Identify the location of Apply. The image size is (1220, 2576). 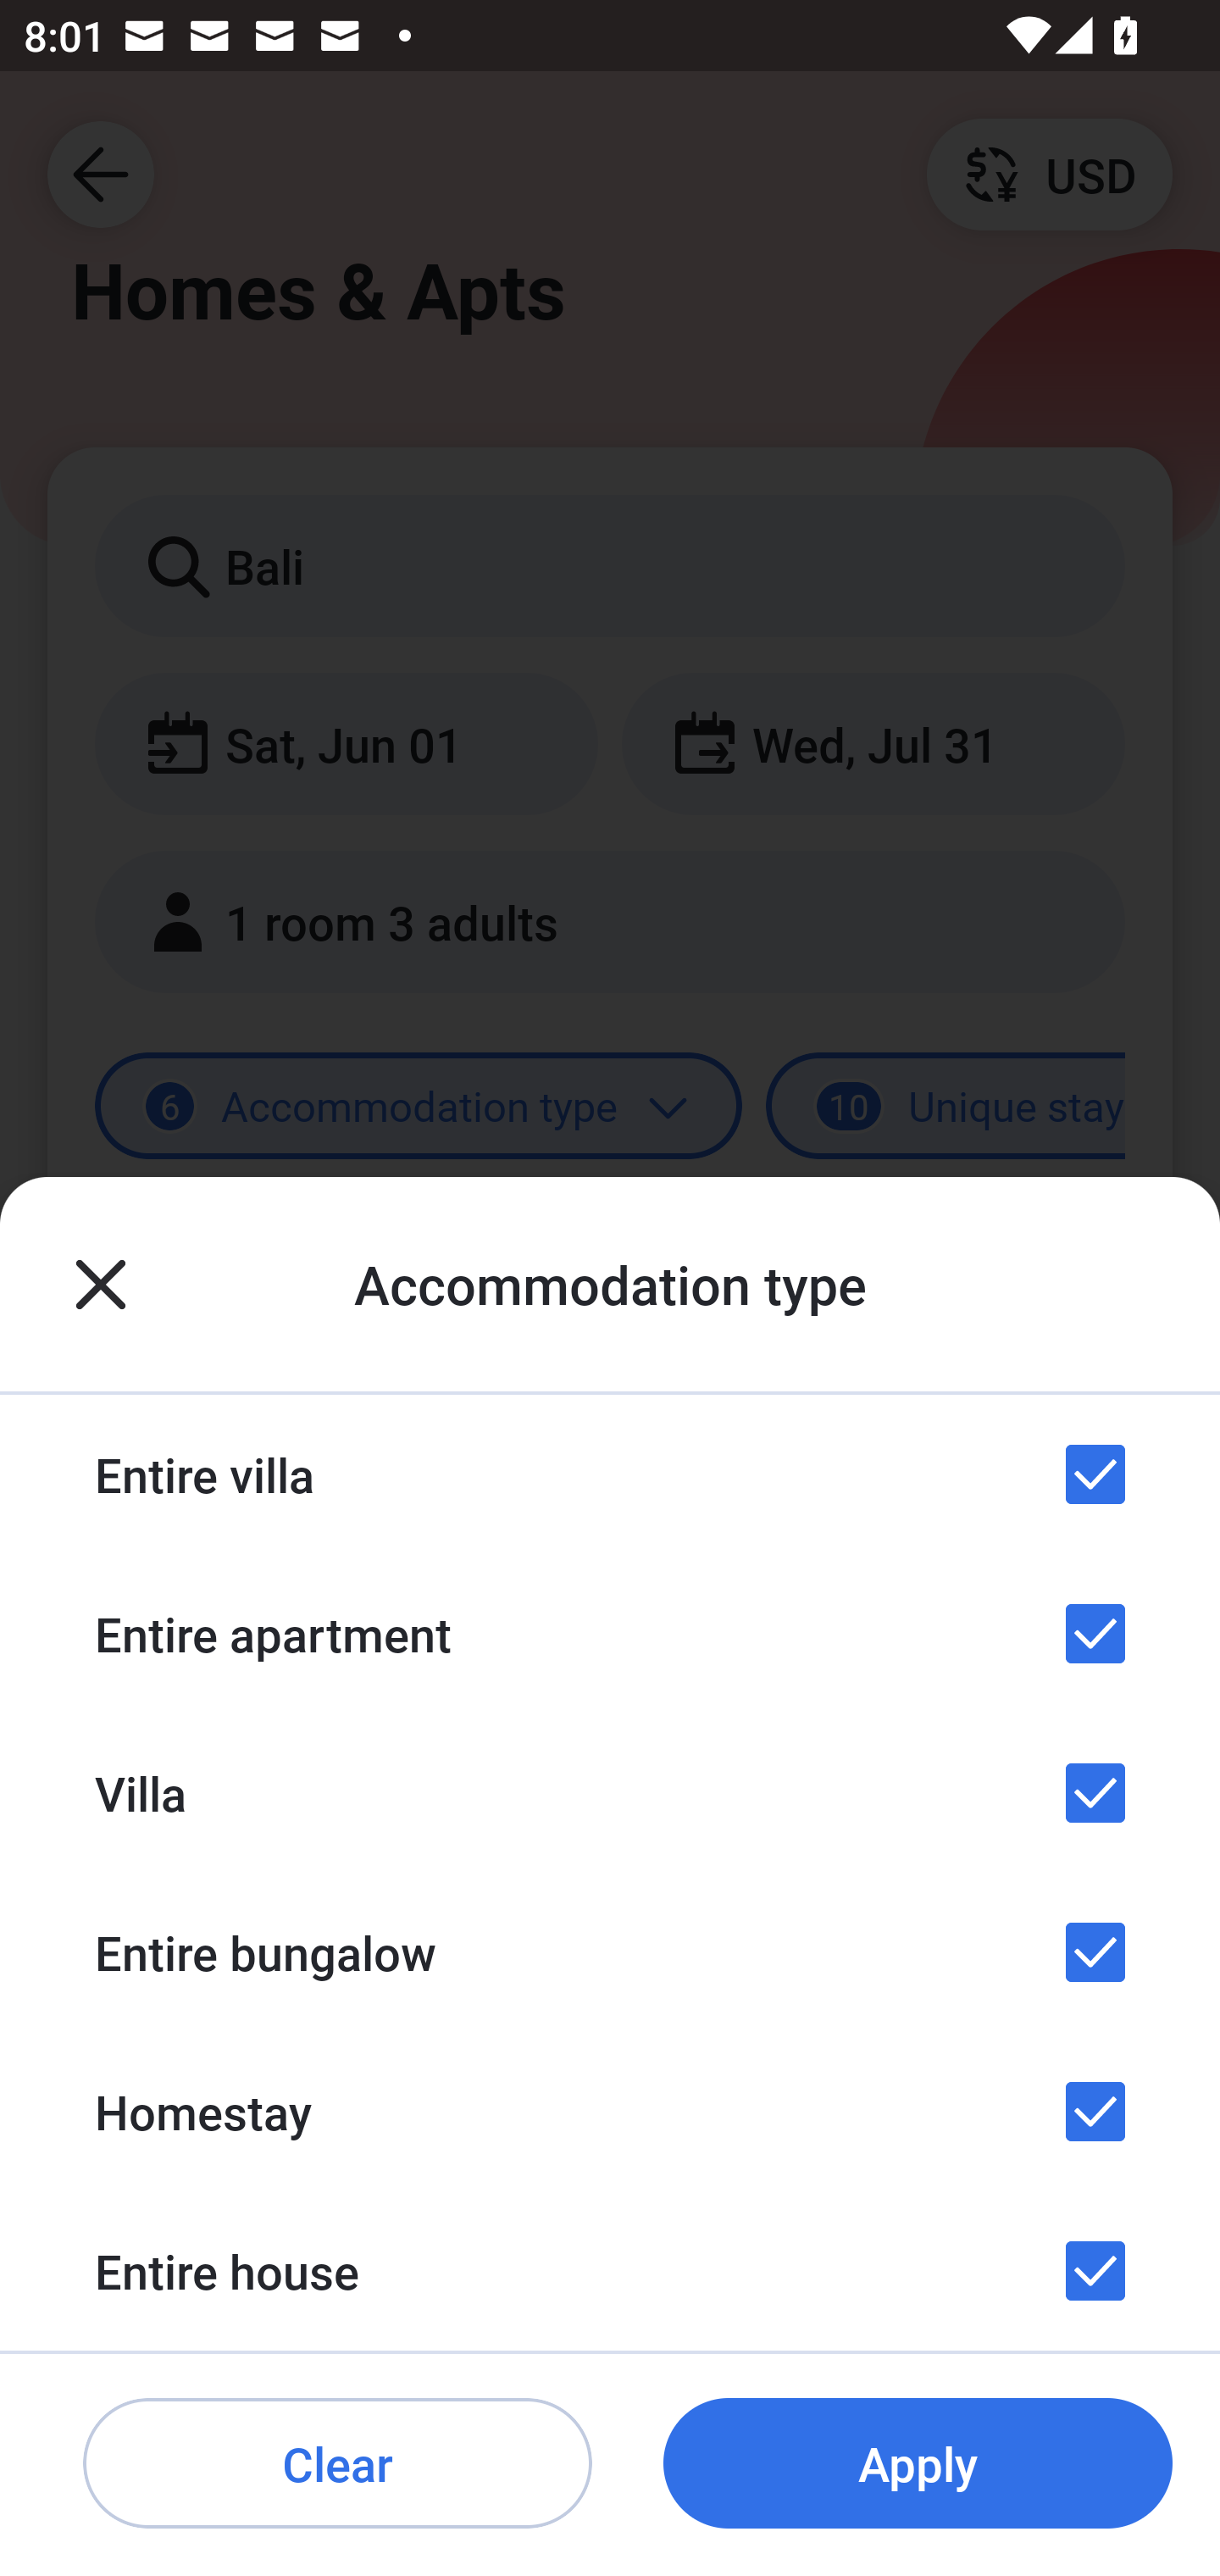
(918, 2464).